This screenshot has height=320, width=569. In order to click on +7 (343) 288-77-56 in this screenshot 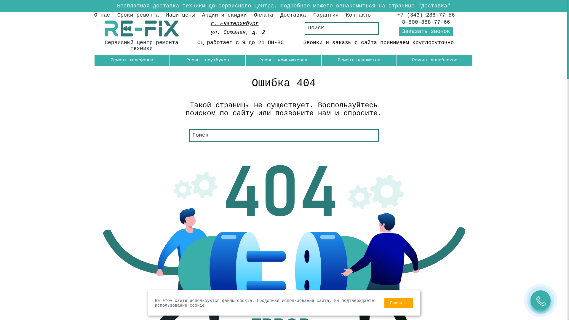, I will do `click(426, 15)`.